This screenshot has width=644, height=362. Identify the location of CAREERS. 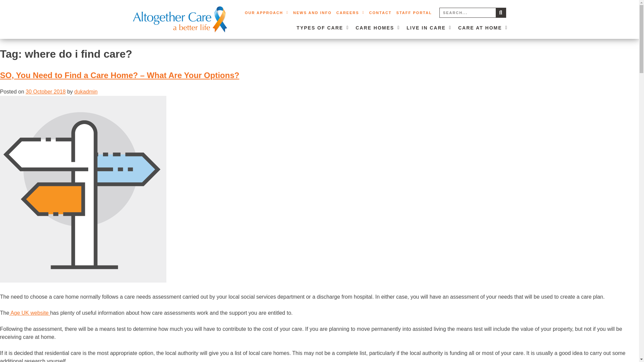
(351, 13).